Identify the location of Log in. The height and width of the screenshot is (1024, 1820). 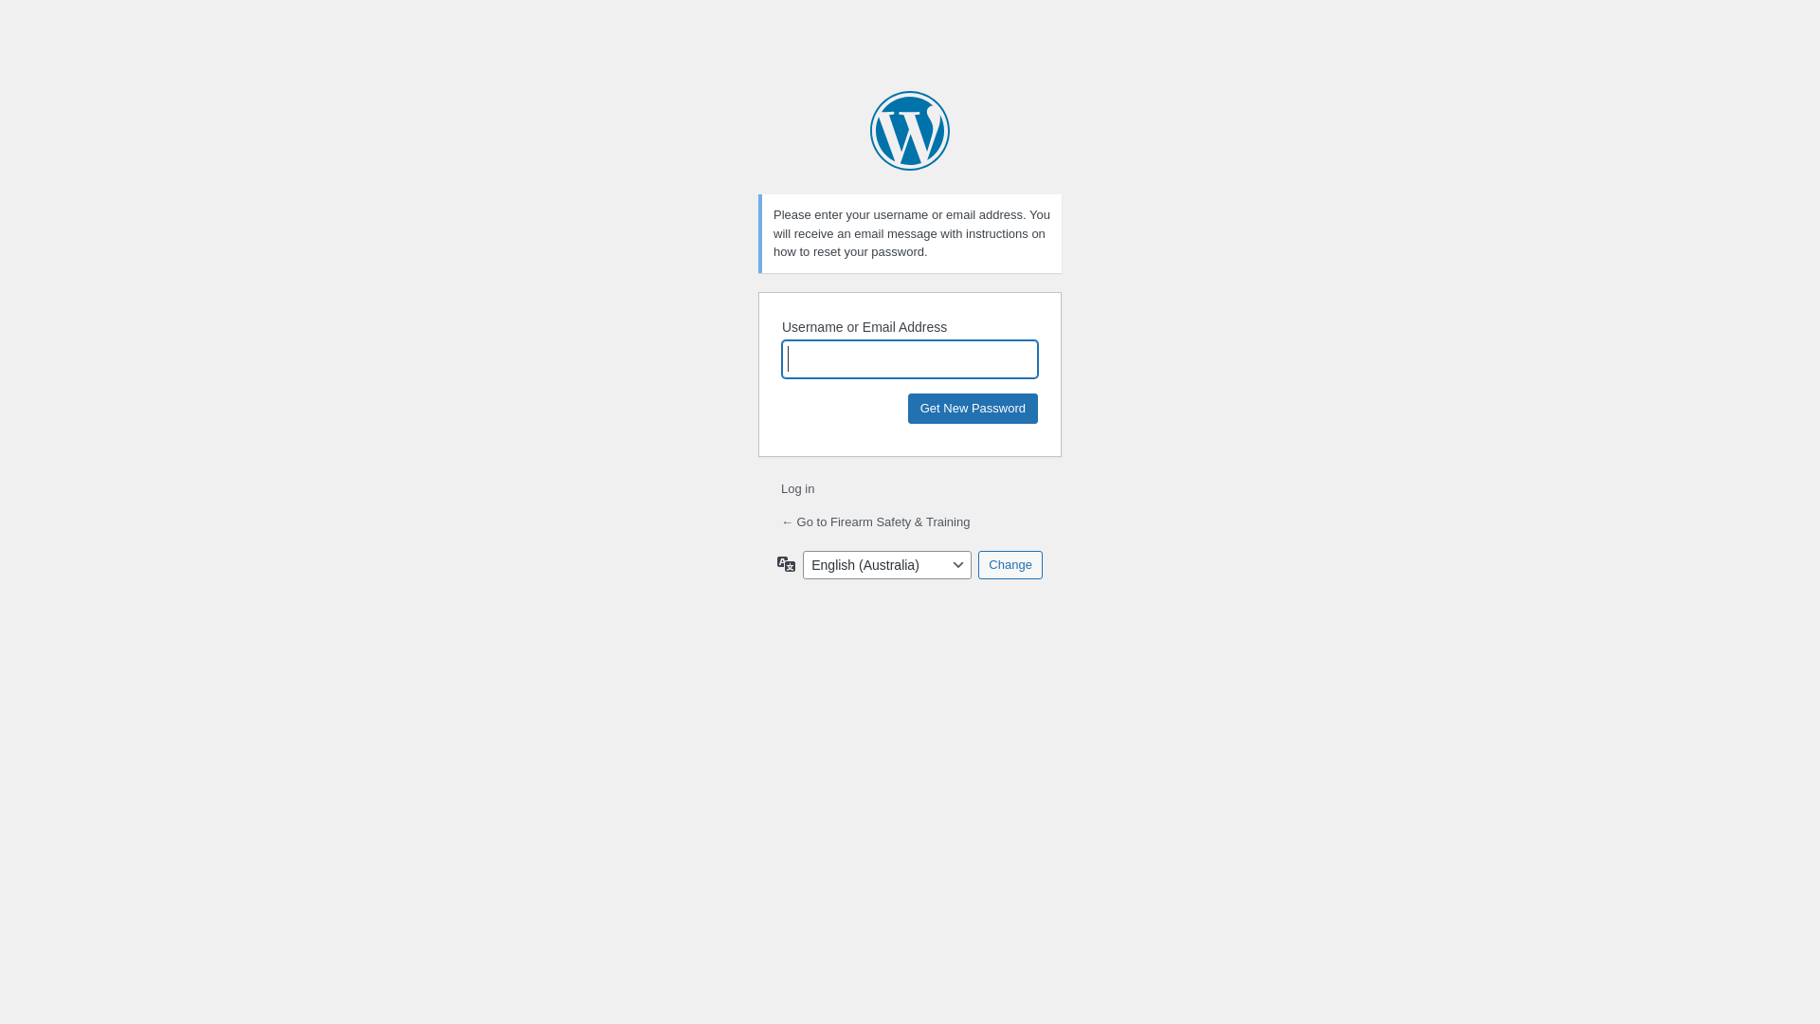
(798, 489).